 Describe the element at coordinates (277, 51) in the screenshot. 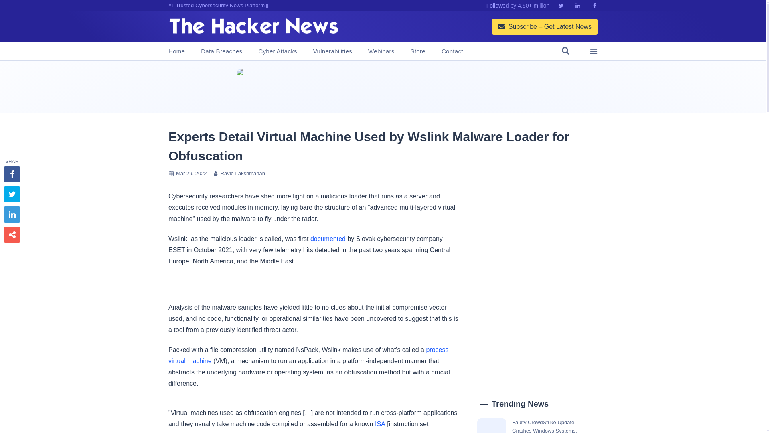

I see `Cyber Attacks` at that location.